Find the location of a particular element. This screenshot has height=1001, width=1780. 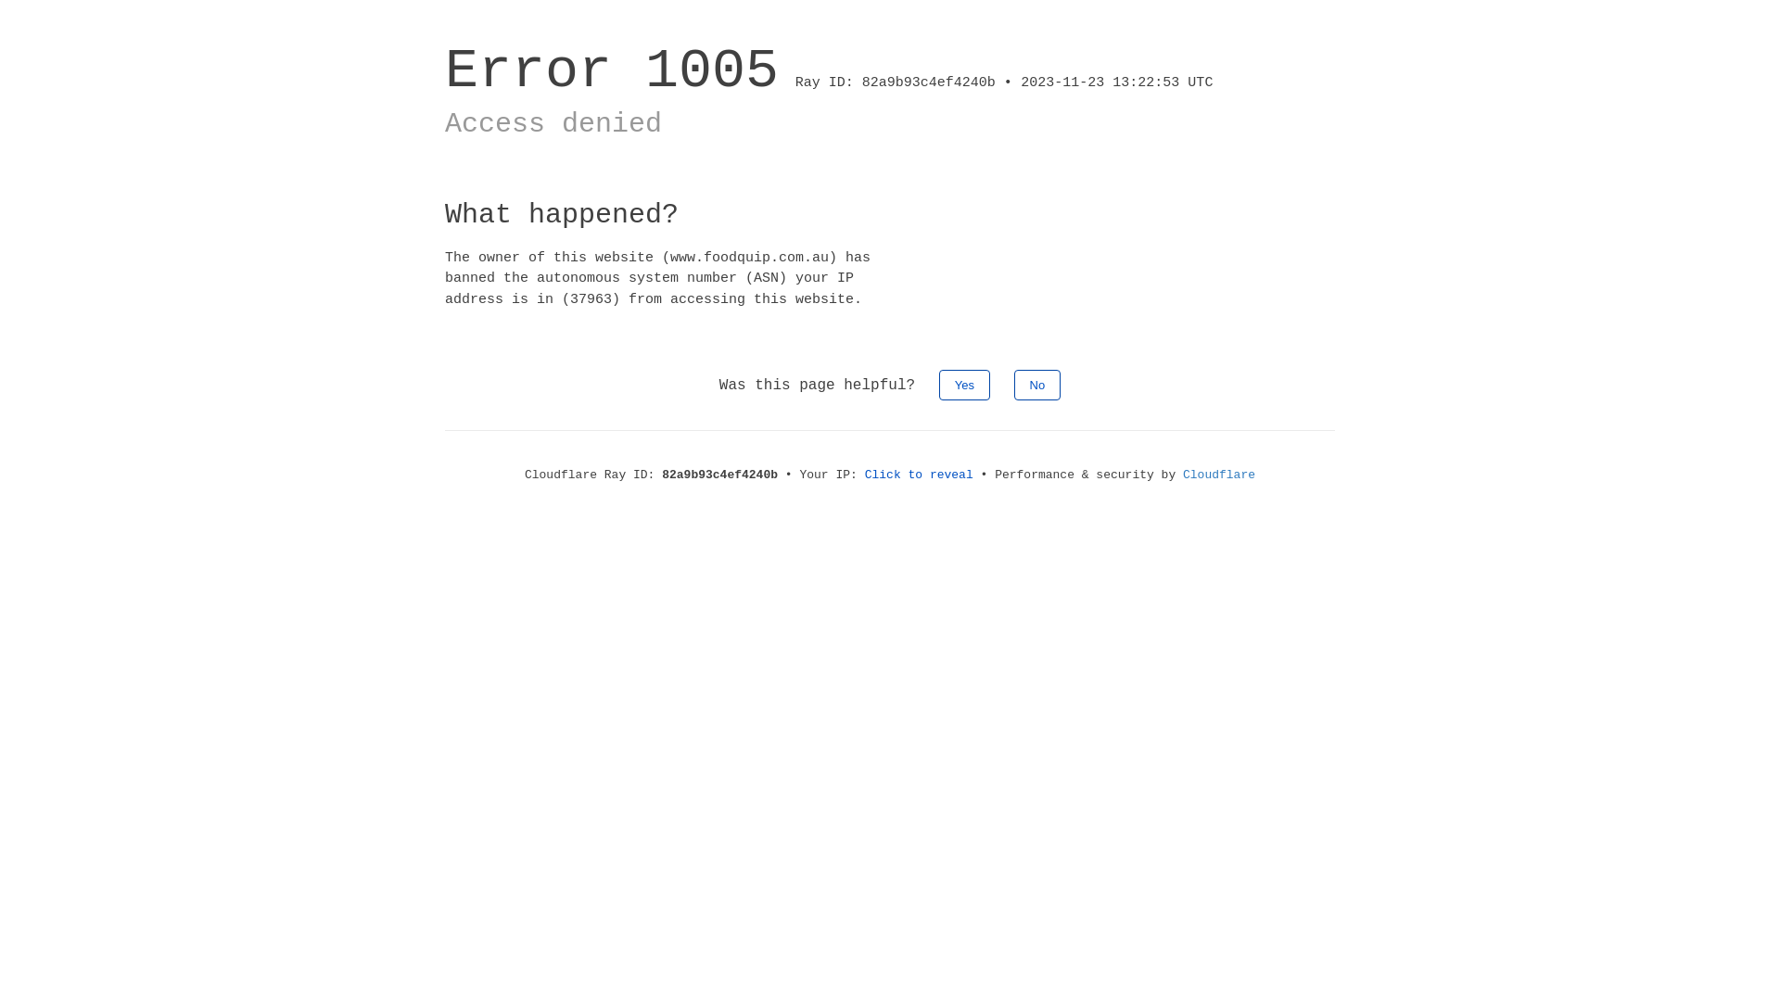

No is located at coordinates (1038, 386).